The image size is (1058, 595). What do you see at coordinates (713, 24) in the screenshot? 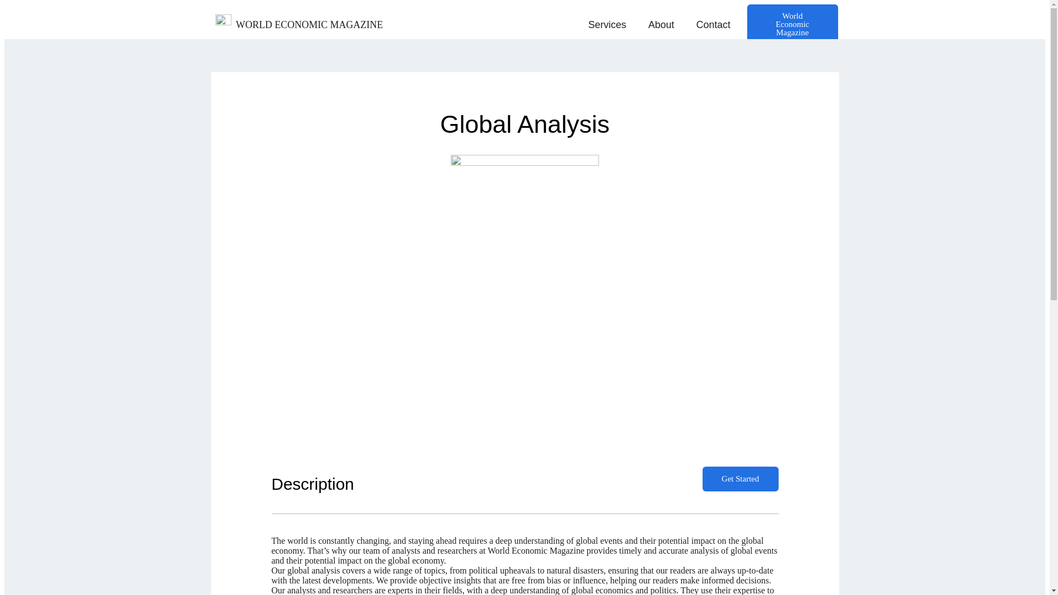
I see `Contact` at bounding box center [713, 24].